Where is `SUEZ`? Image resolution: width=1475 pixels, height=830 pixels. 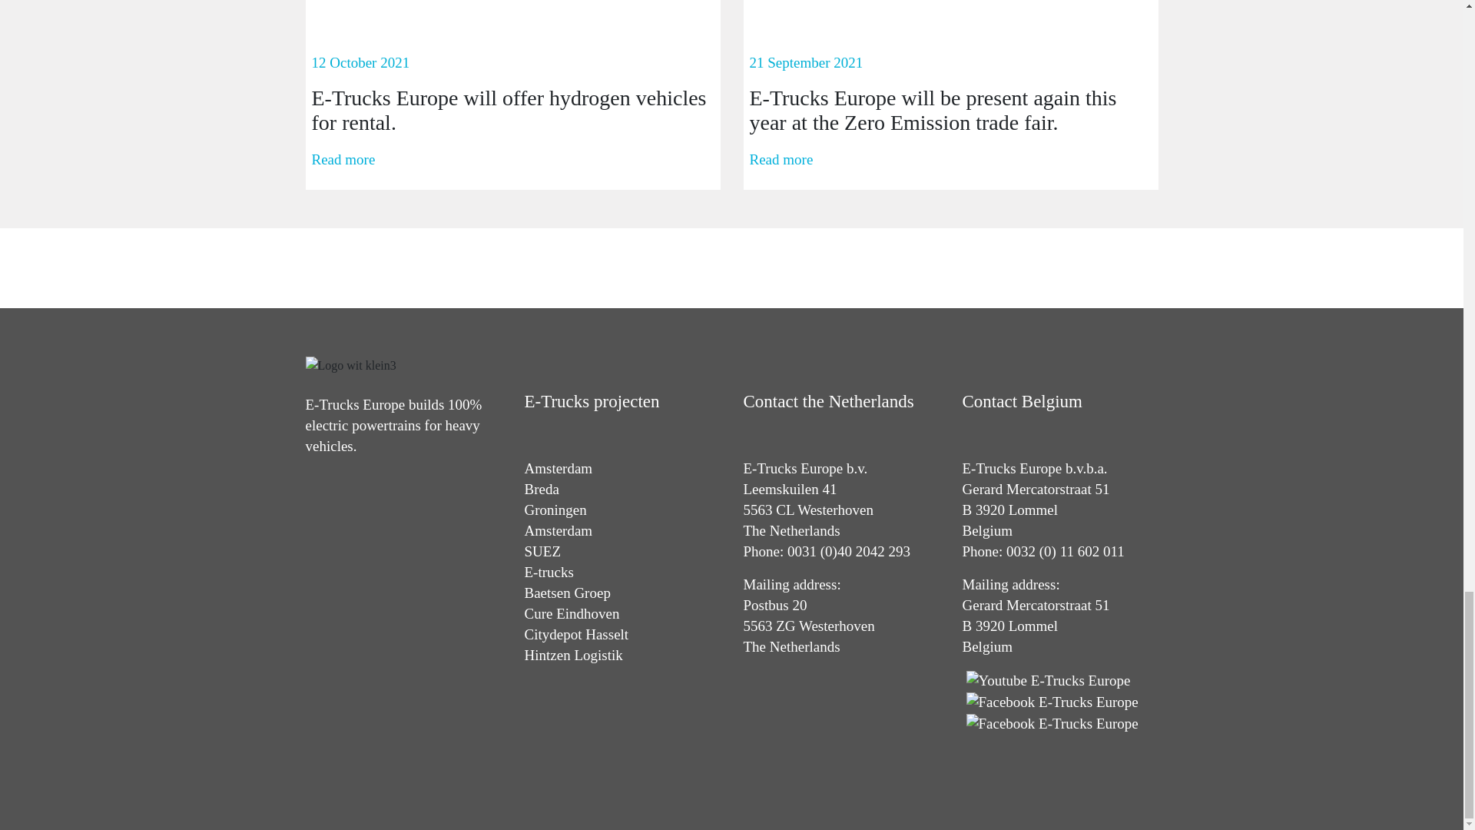
SUEZ is located at coordinates (542, 551).